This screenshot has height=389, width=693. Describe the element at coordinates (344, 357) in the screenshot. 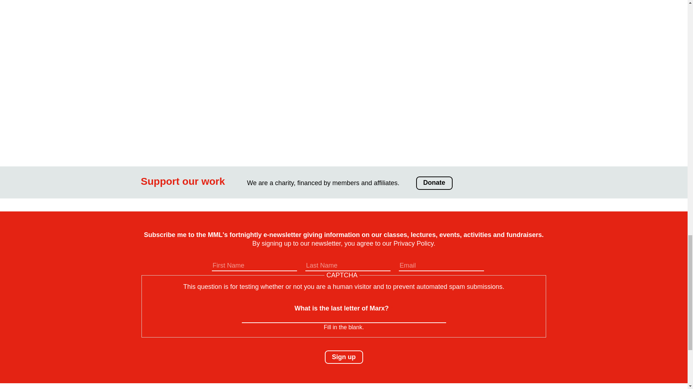

I see `Sign up` at that location.